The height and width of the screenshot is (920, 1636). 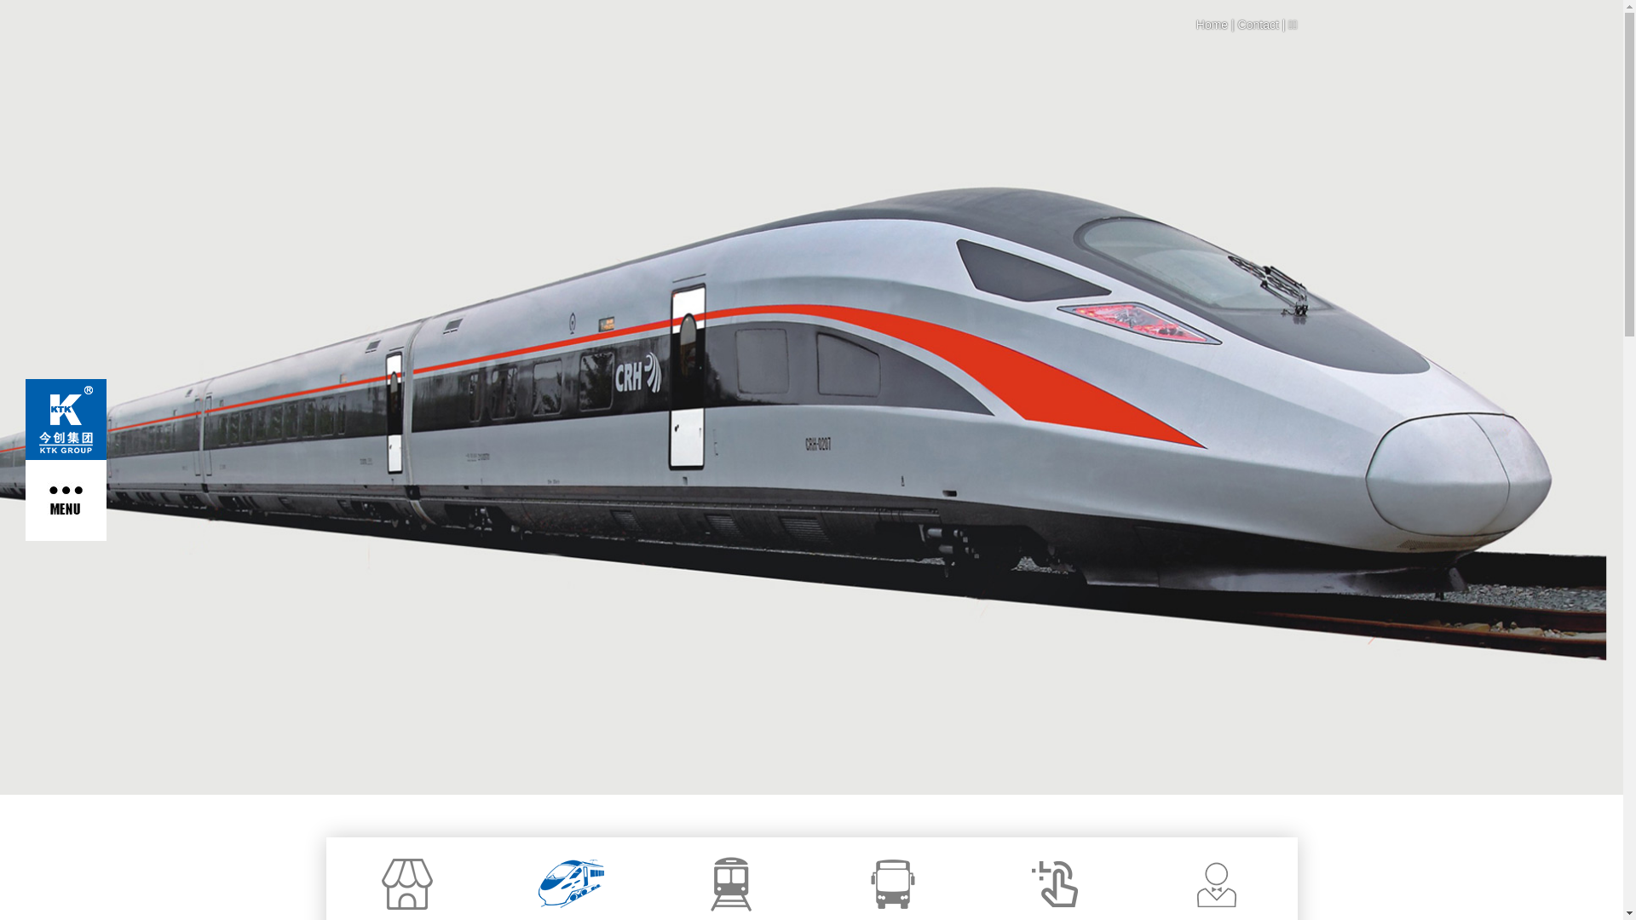 I want to click on Contact, so click(x=1259, y=25).